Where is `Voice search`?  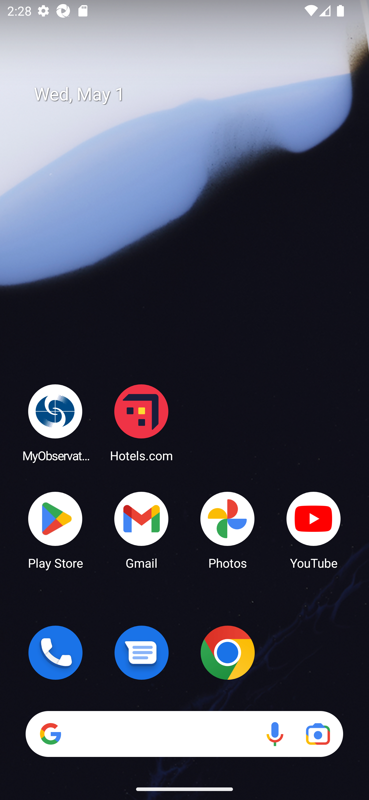
Voice search is located at coordinates (275, 734).